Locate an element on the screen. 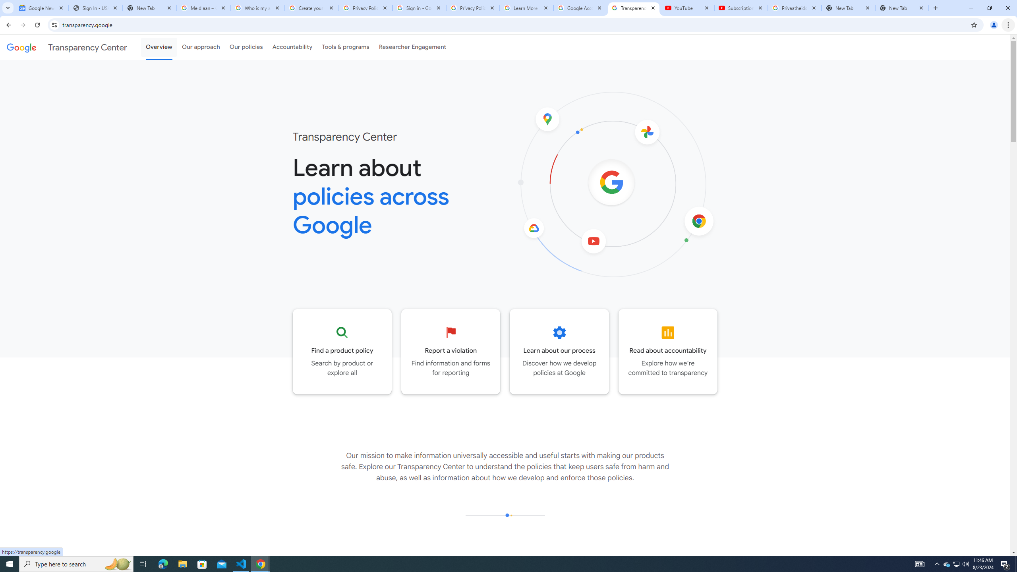  New Tab is located at coordinates (902, 8).